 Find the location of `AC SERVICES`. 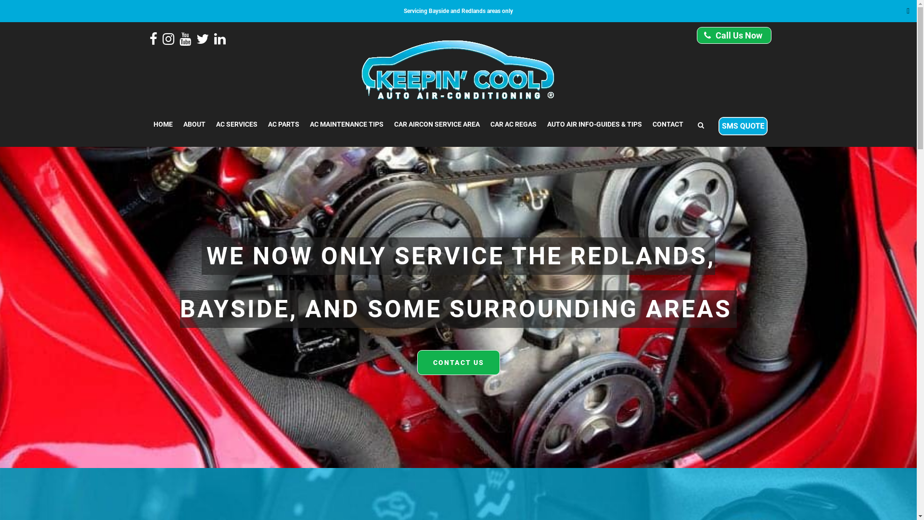

AC SERVICES is located at coordinates (237, 124).